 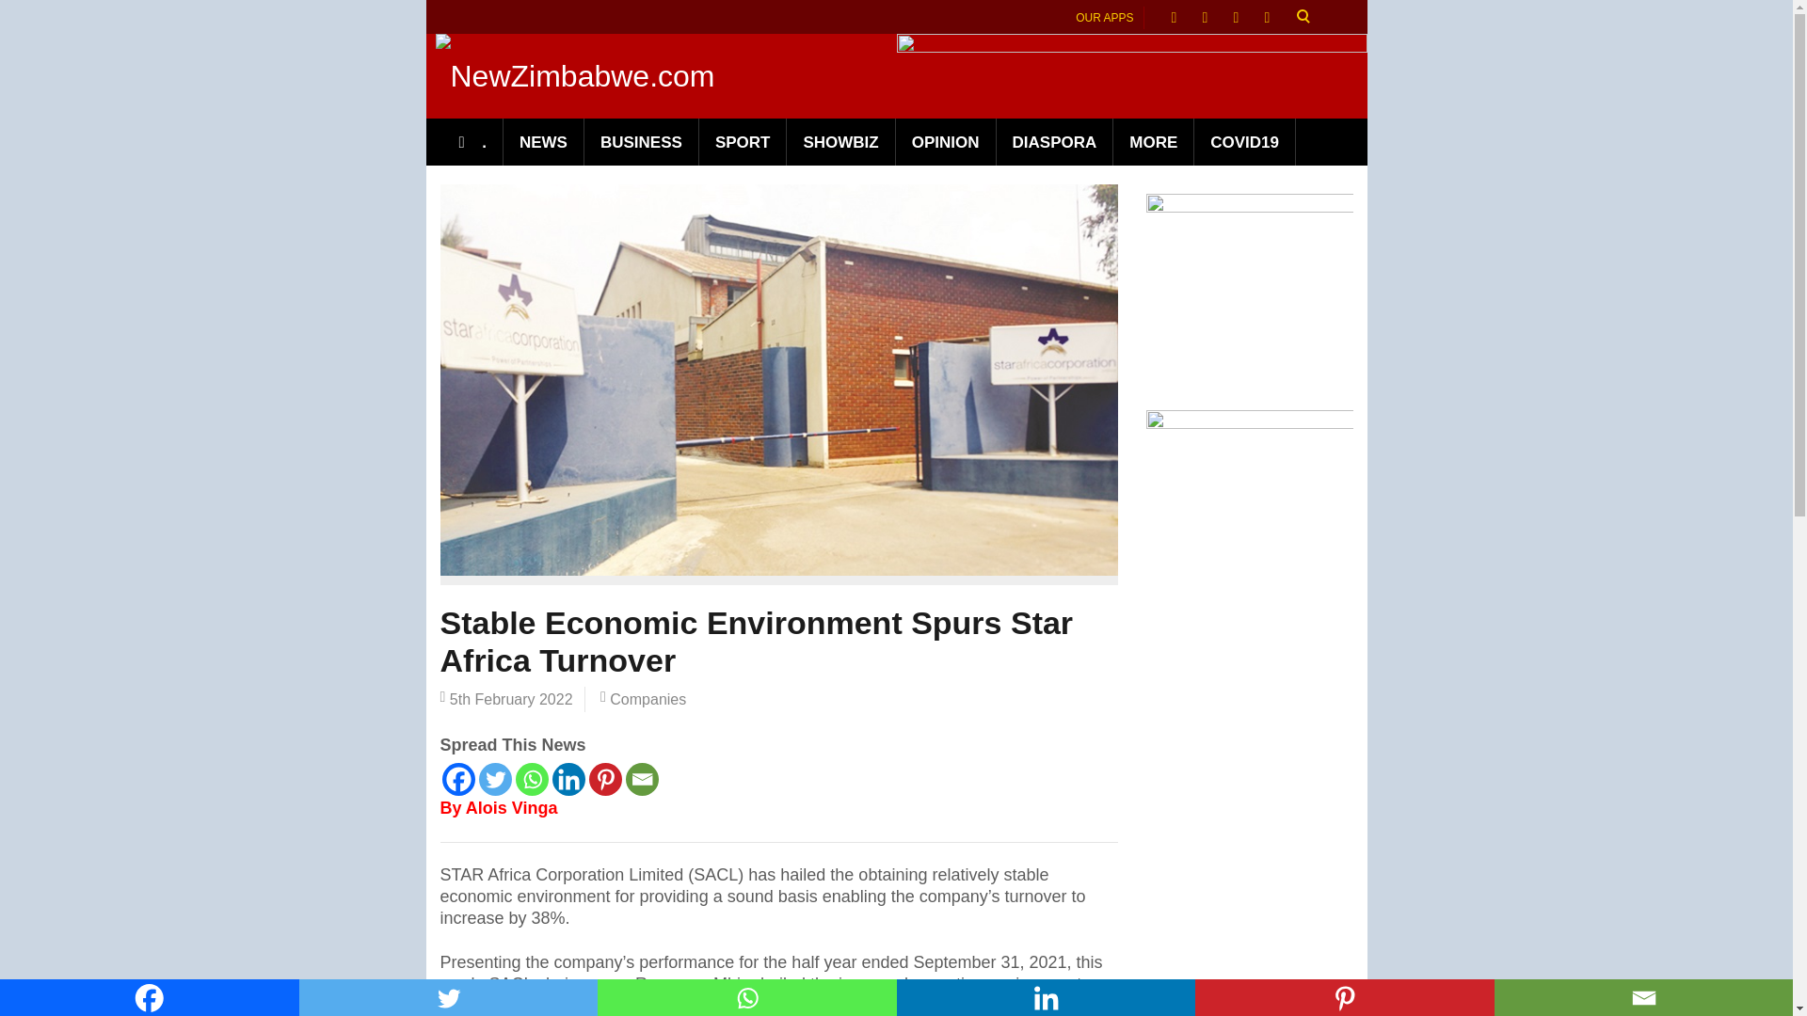 I want to click on Facebook, so click(x=150, y=997).